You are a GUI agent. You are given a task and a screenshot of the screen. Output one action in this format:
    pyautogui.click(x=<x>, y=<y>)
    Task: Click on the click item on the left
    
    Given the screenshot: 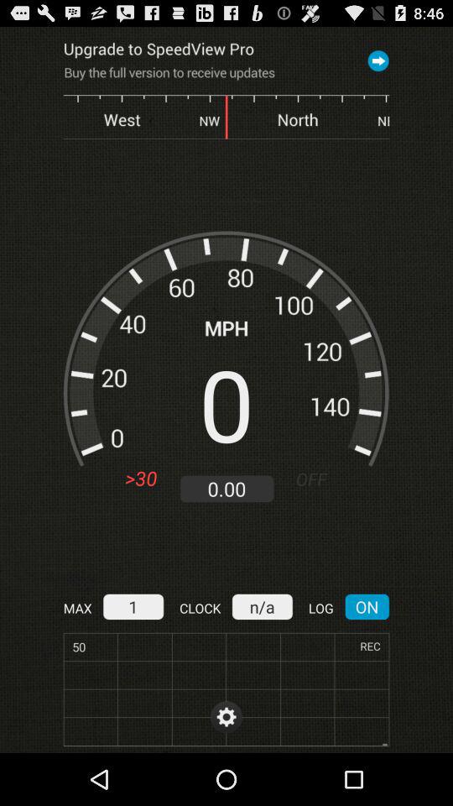 What is the action you would take?
    pyautogui.click(x=141, y=479)
    